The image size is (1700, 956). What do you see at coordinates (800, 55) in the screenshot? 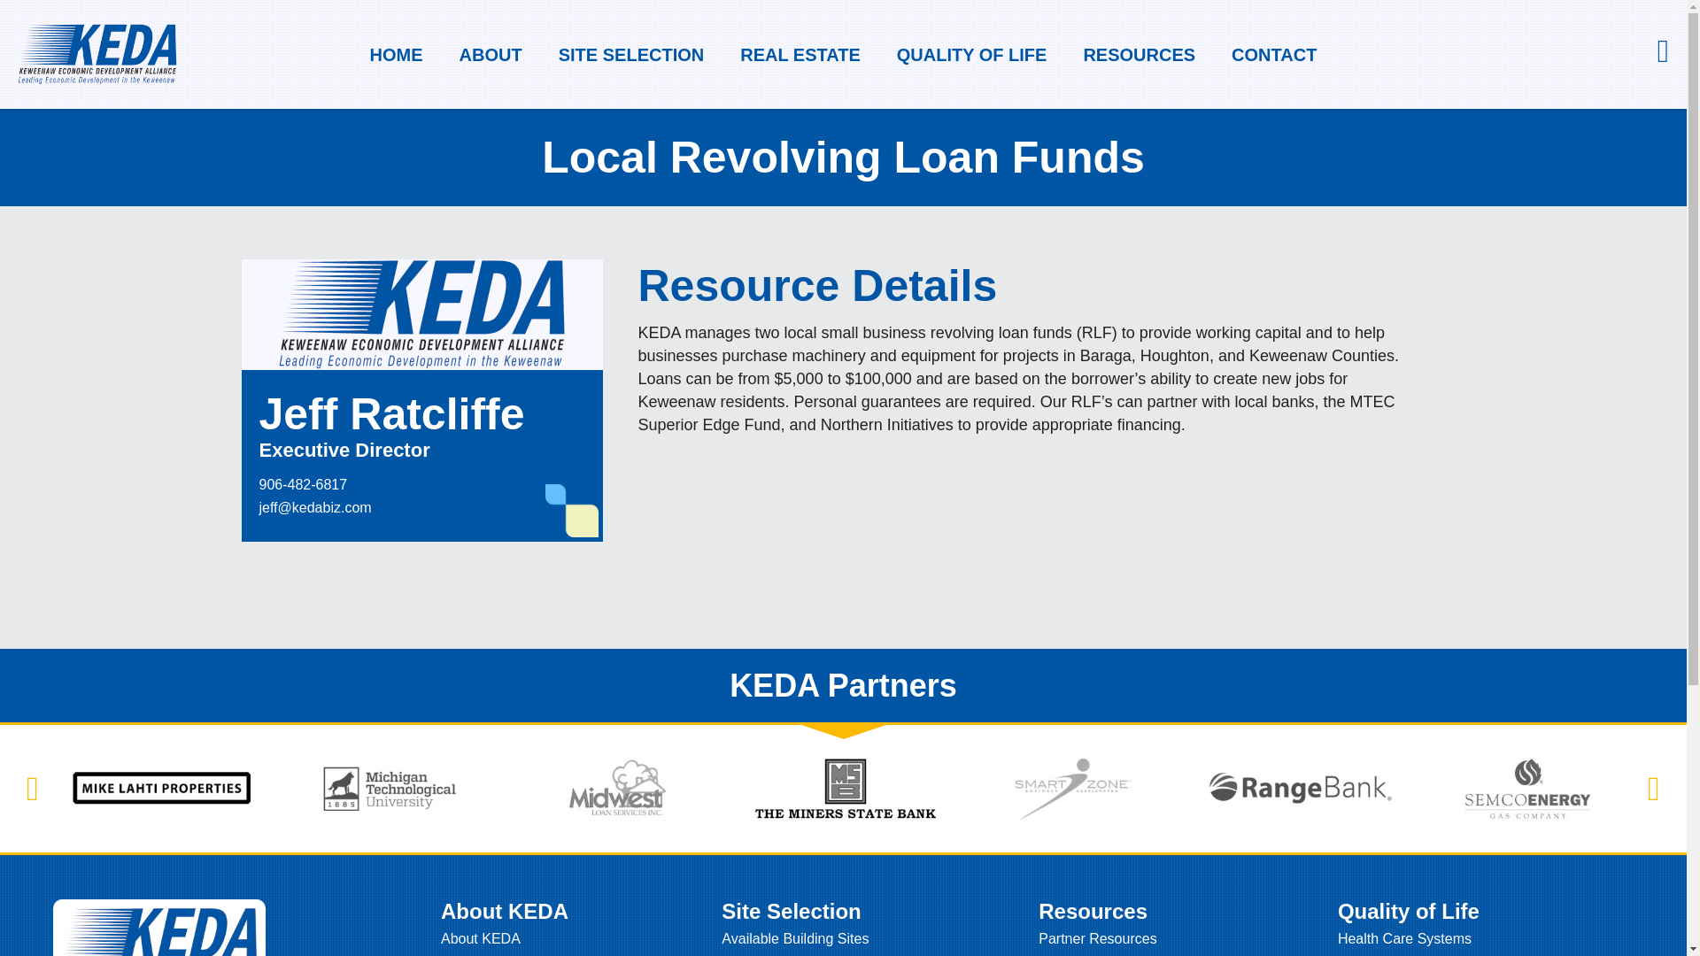
I see `REAL ESTATE` at bounding box center [800, 55].